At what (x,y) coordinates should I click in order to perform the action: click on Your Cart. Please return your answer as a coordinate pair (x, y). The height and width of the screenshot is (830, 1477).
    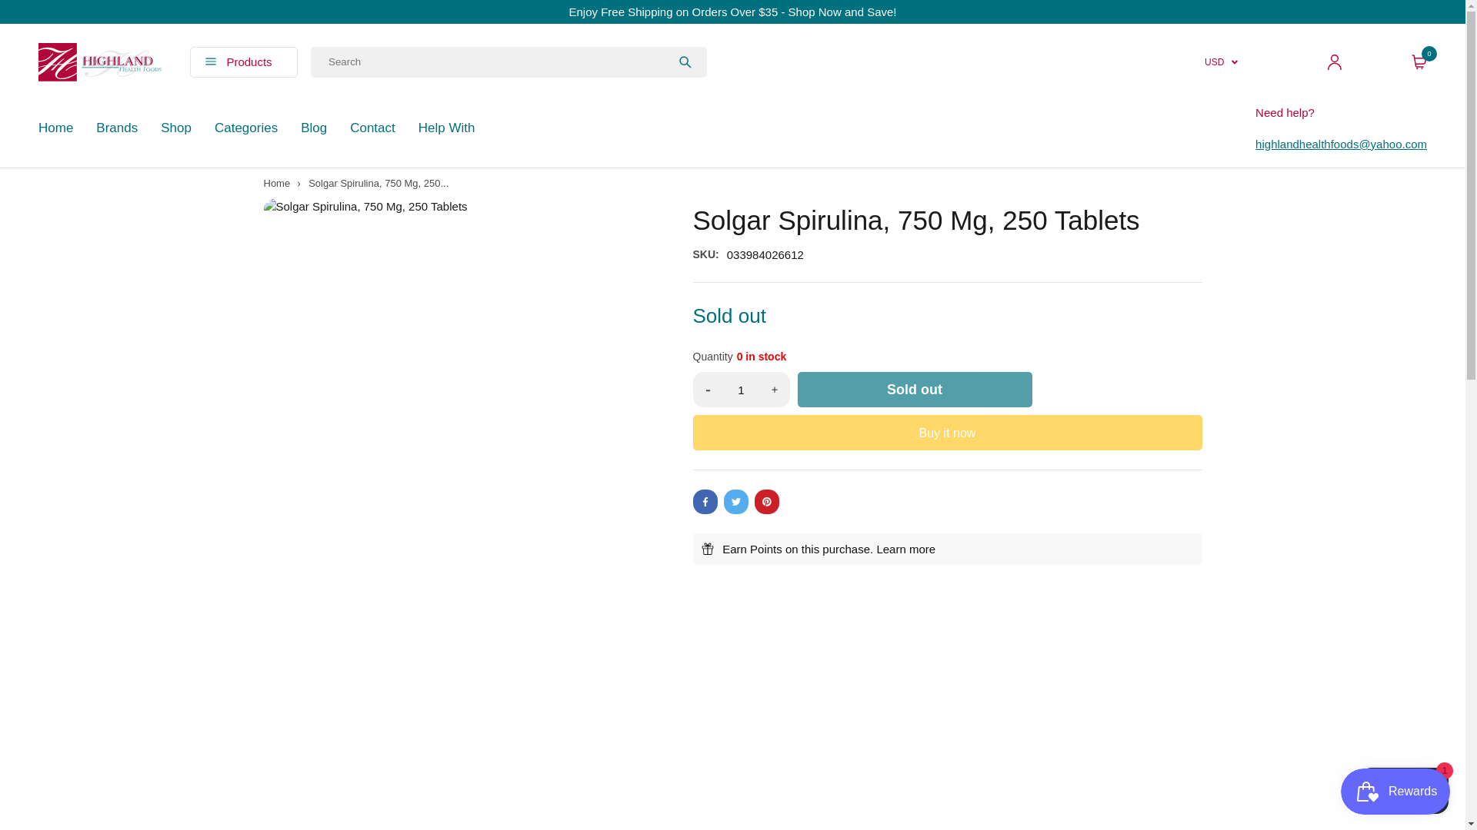
    Looking at the image, I should click on (1419, 61).